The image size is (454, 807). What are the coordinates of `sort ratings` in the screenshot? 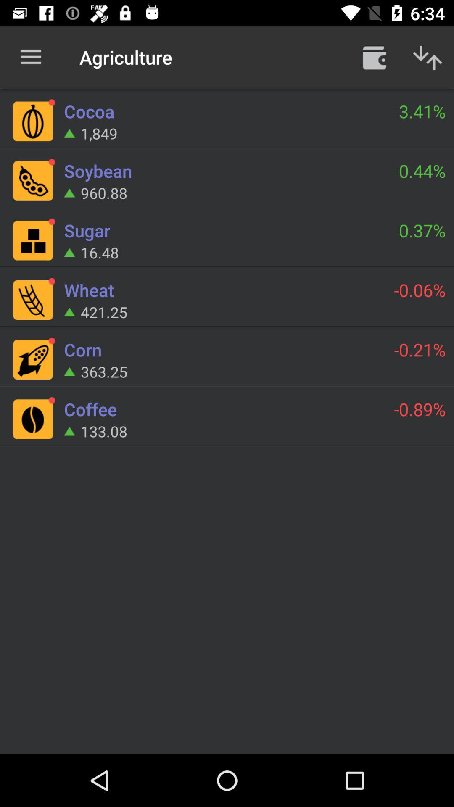 It's located at (428, 57).